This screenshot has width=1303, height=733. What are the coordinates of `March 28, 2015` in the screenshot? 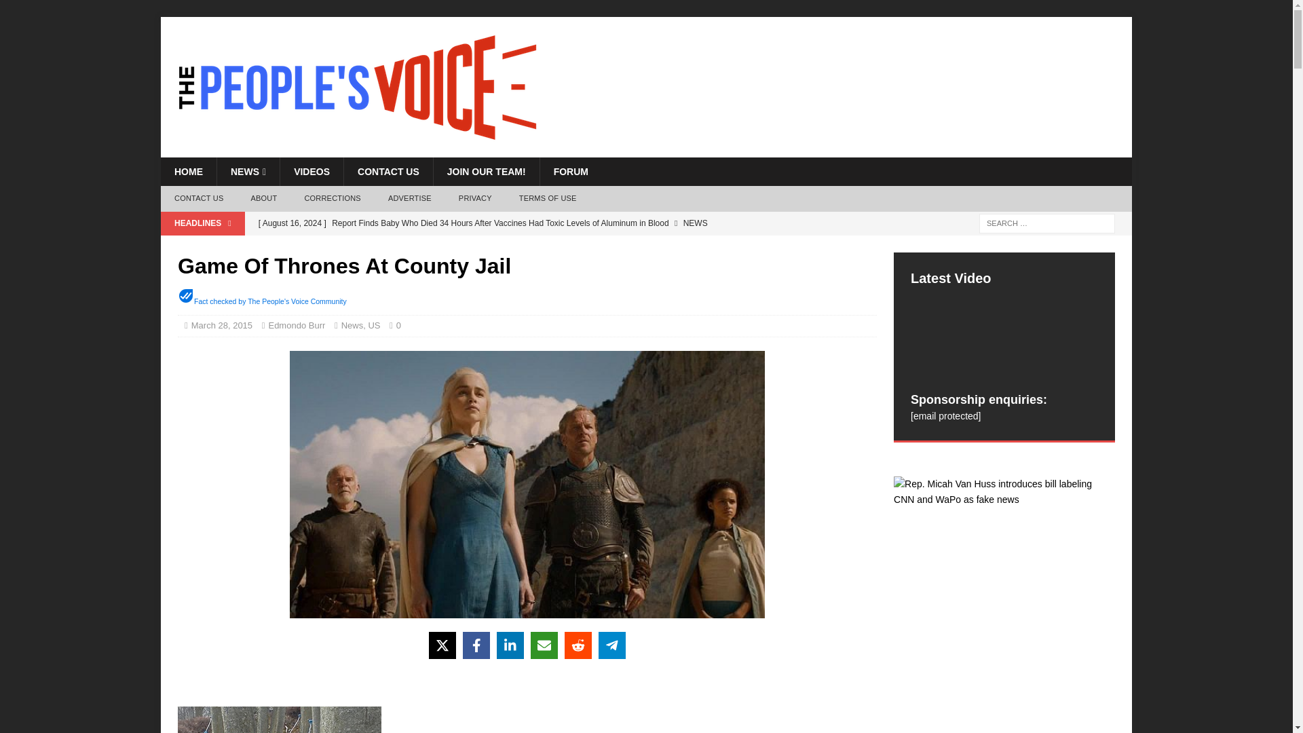 It's located at (222, 325).